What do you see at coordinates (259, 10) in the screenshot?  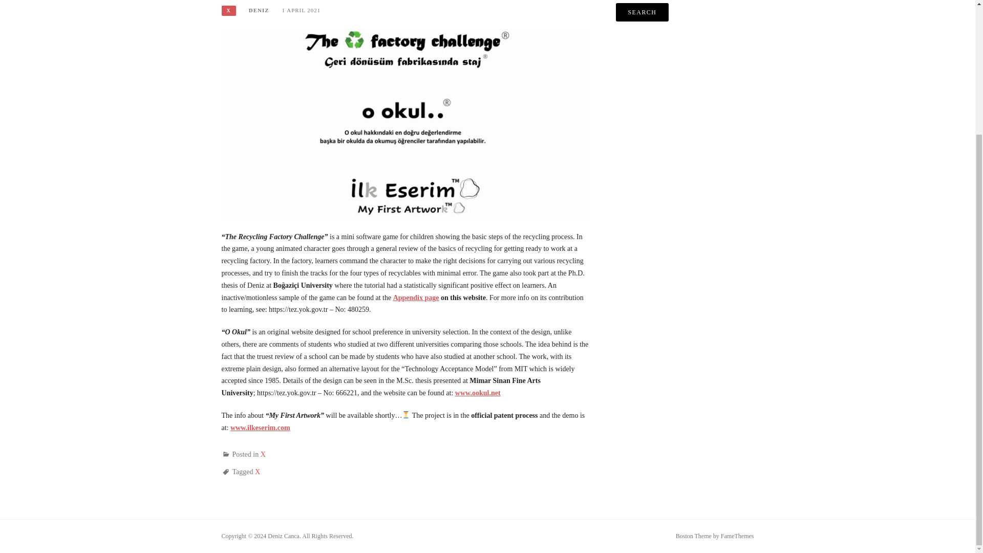 I see `DENIZ` at bounding box center [259, 10].